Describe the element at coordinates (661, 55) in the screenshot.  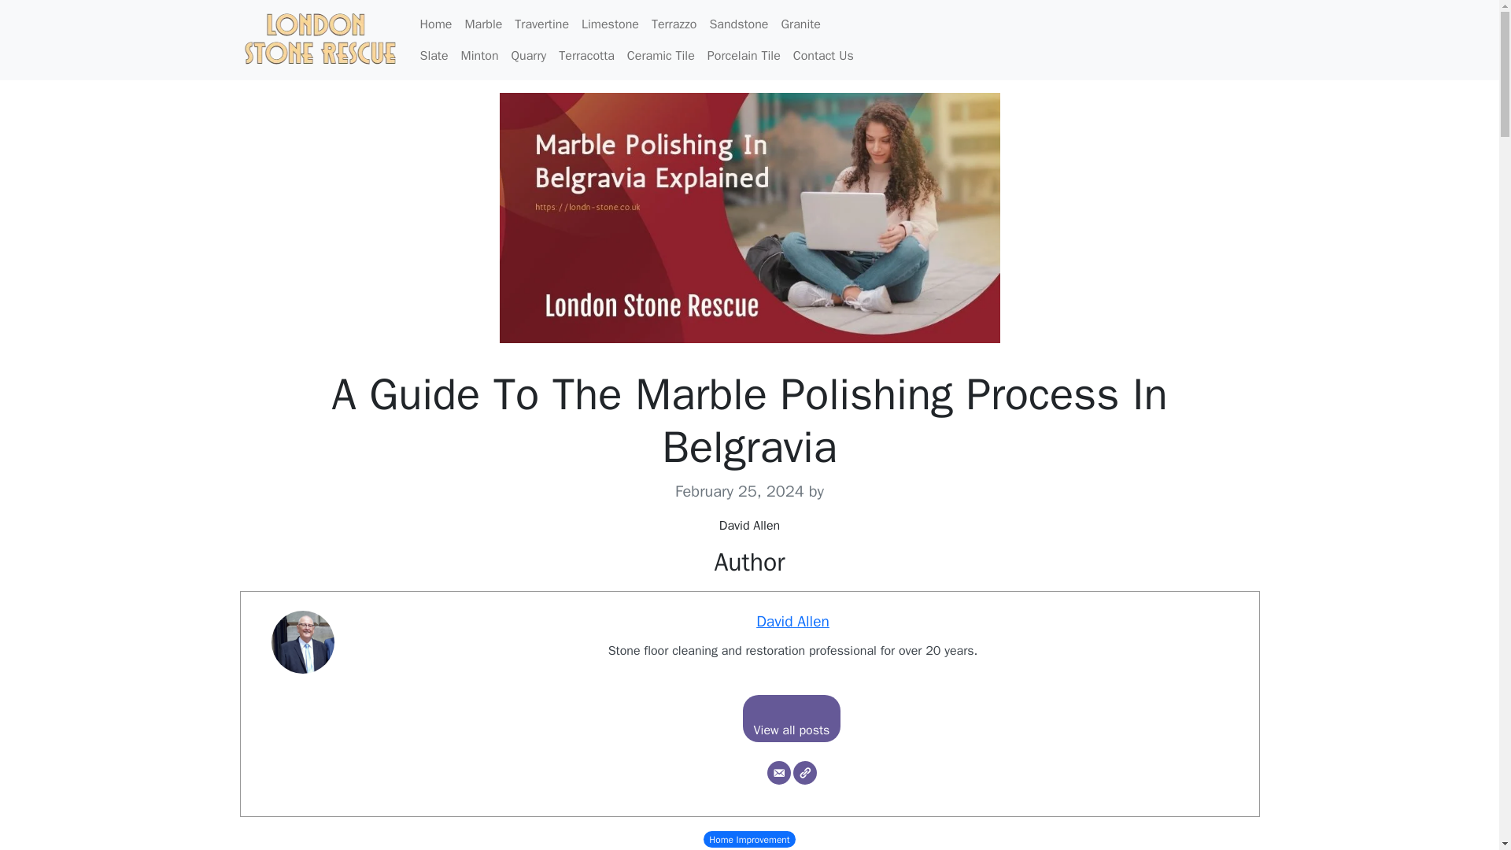
I see `Ceramic Tile` at that location.